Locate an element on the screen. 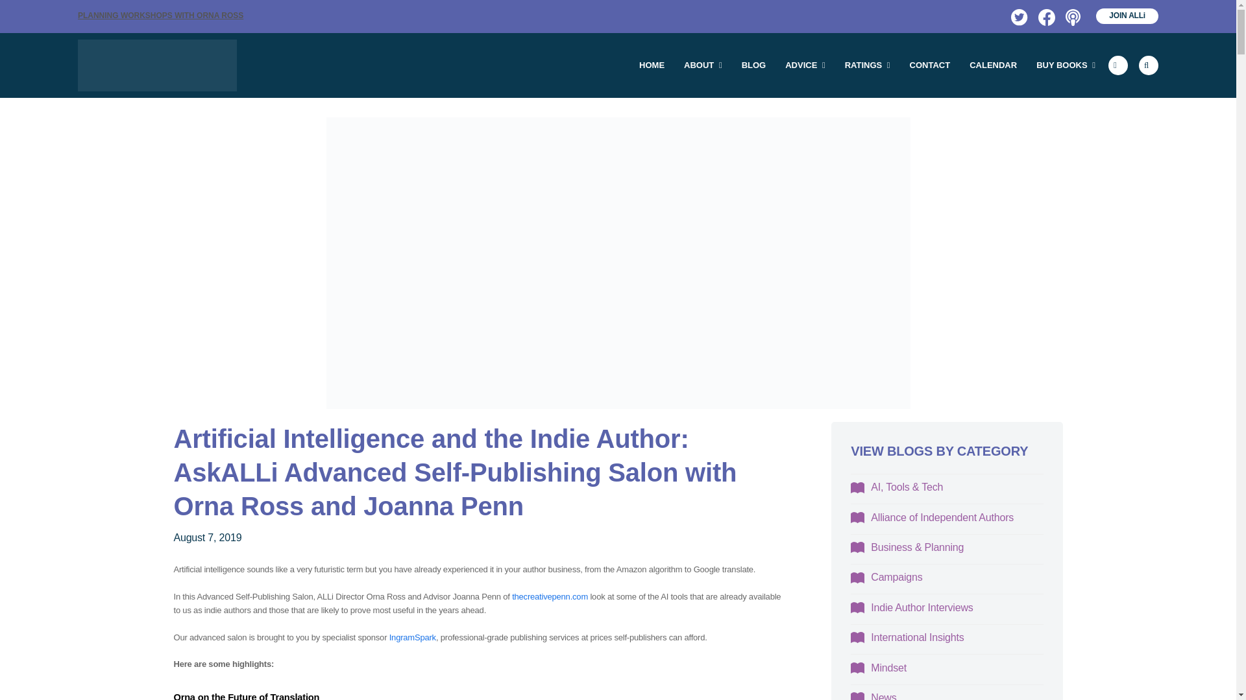  Join ALLi is located at coordinates (1127, 16).